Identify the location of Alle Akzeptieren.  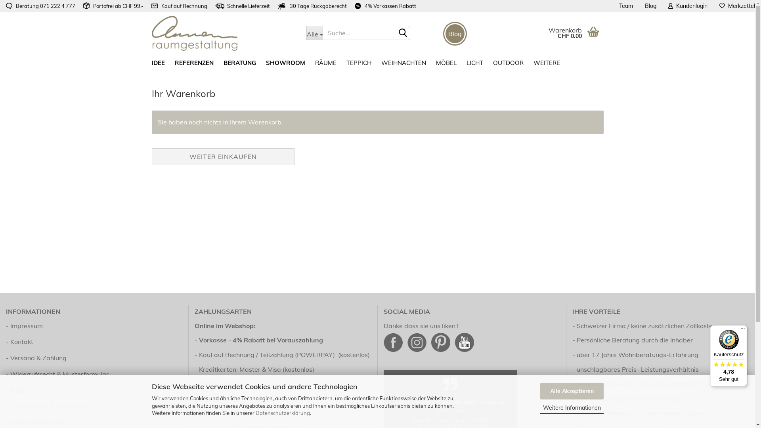
(572, 391).